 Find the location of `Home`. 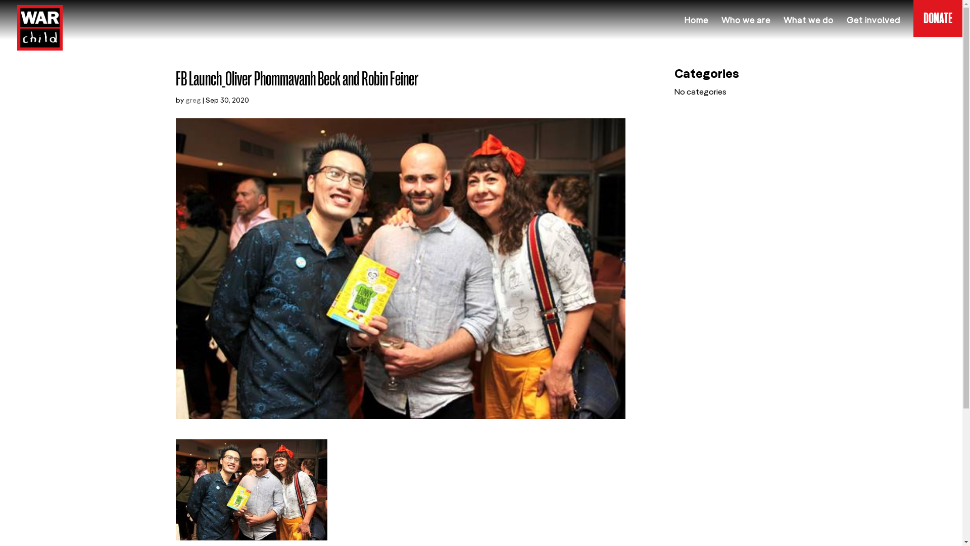

Home is located at coordinates (696, 28).